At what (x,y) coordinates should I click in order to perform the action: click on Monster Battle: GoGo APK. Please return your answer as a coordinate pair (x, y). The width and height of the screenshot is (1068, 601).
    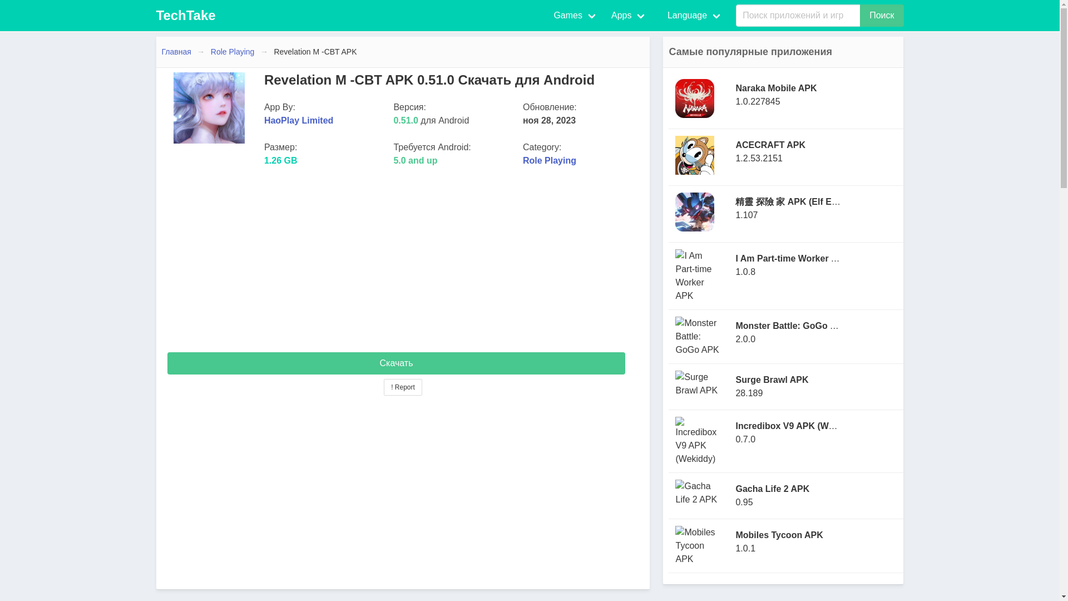
    Looking at the image, I should click on (698, 337).